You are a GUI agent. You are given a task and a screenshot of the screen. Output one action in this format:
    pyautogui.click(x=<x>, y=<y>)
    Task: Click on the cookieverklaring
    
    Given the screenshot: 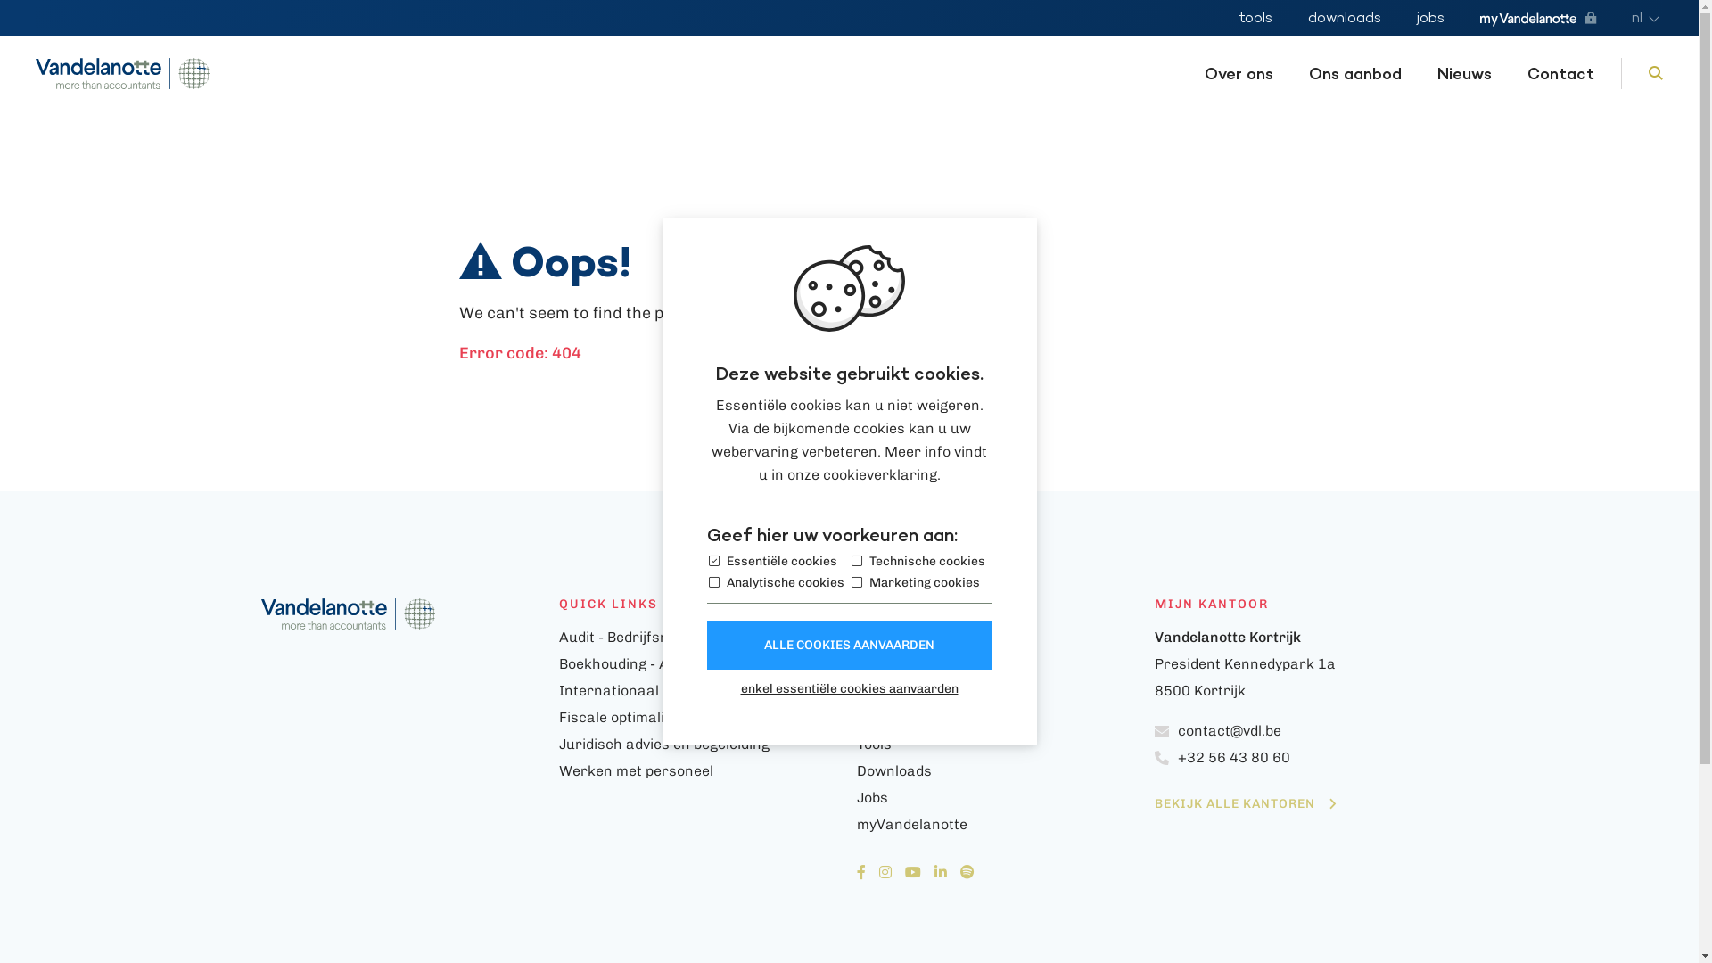 What is the action you would take?
    pyautogui.click(x=879, y=474)
    